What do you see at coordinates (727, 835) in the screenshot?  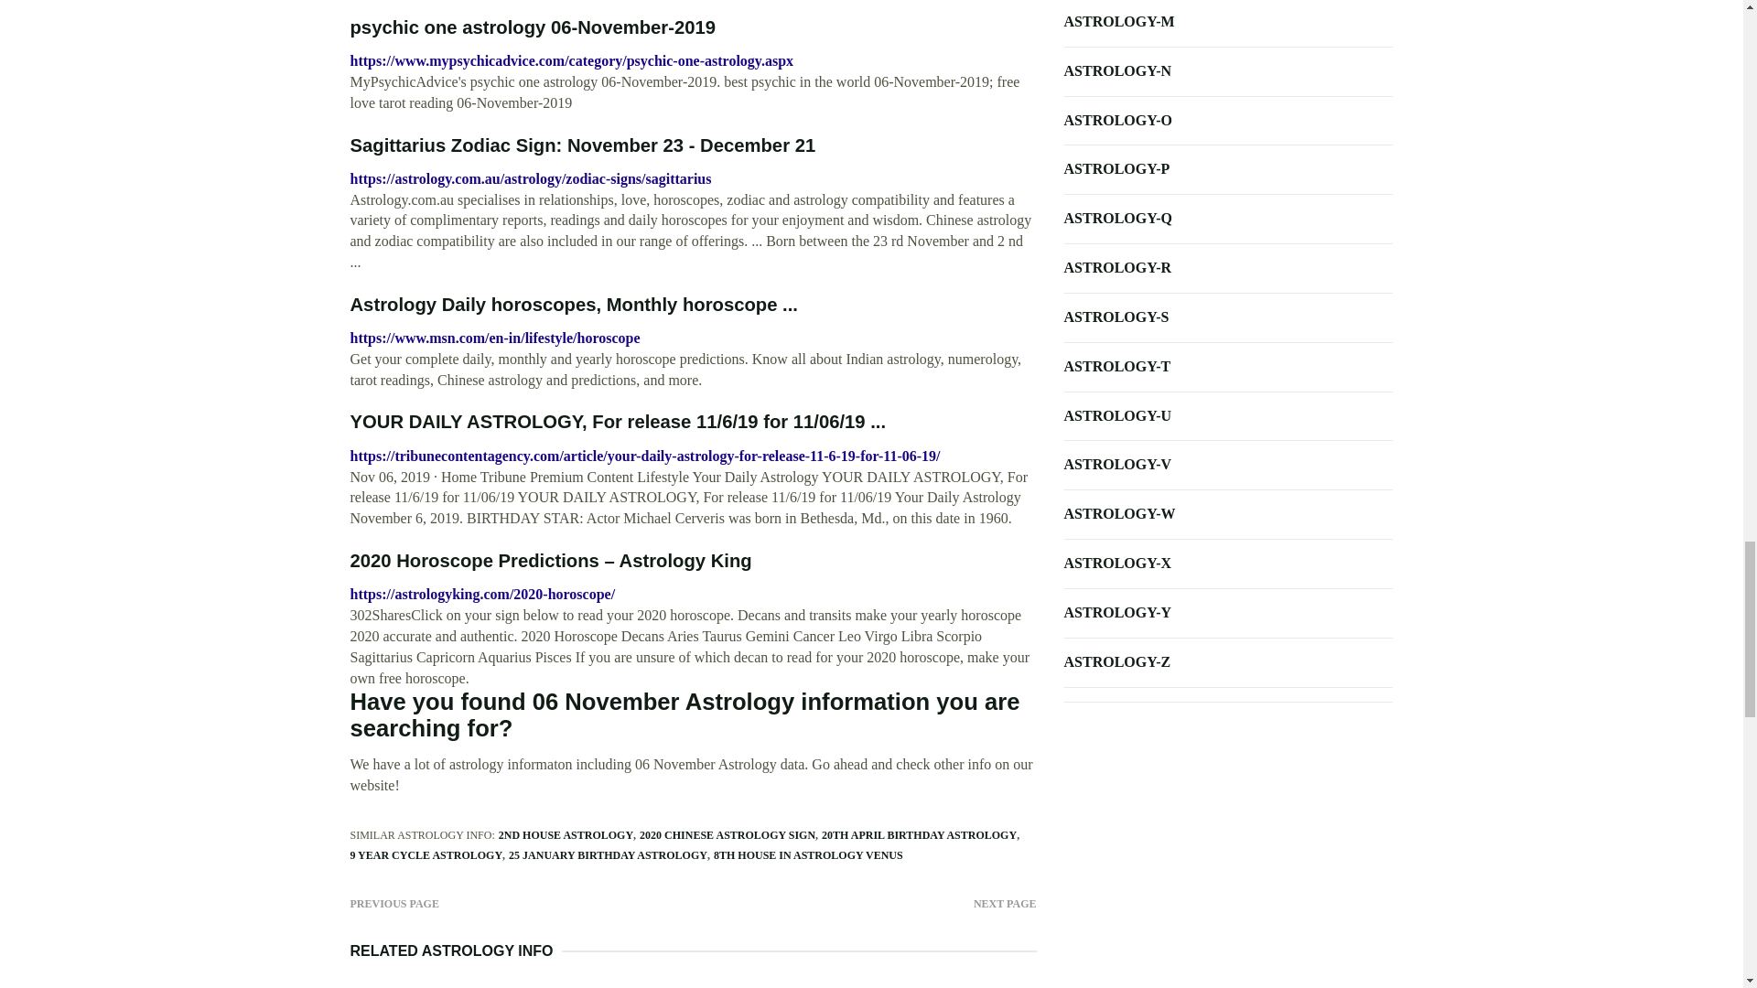 I see `2020 CHINESE ASTROLOGY SIGN` at bounding box center [727, 835].